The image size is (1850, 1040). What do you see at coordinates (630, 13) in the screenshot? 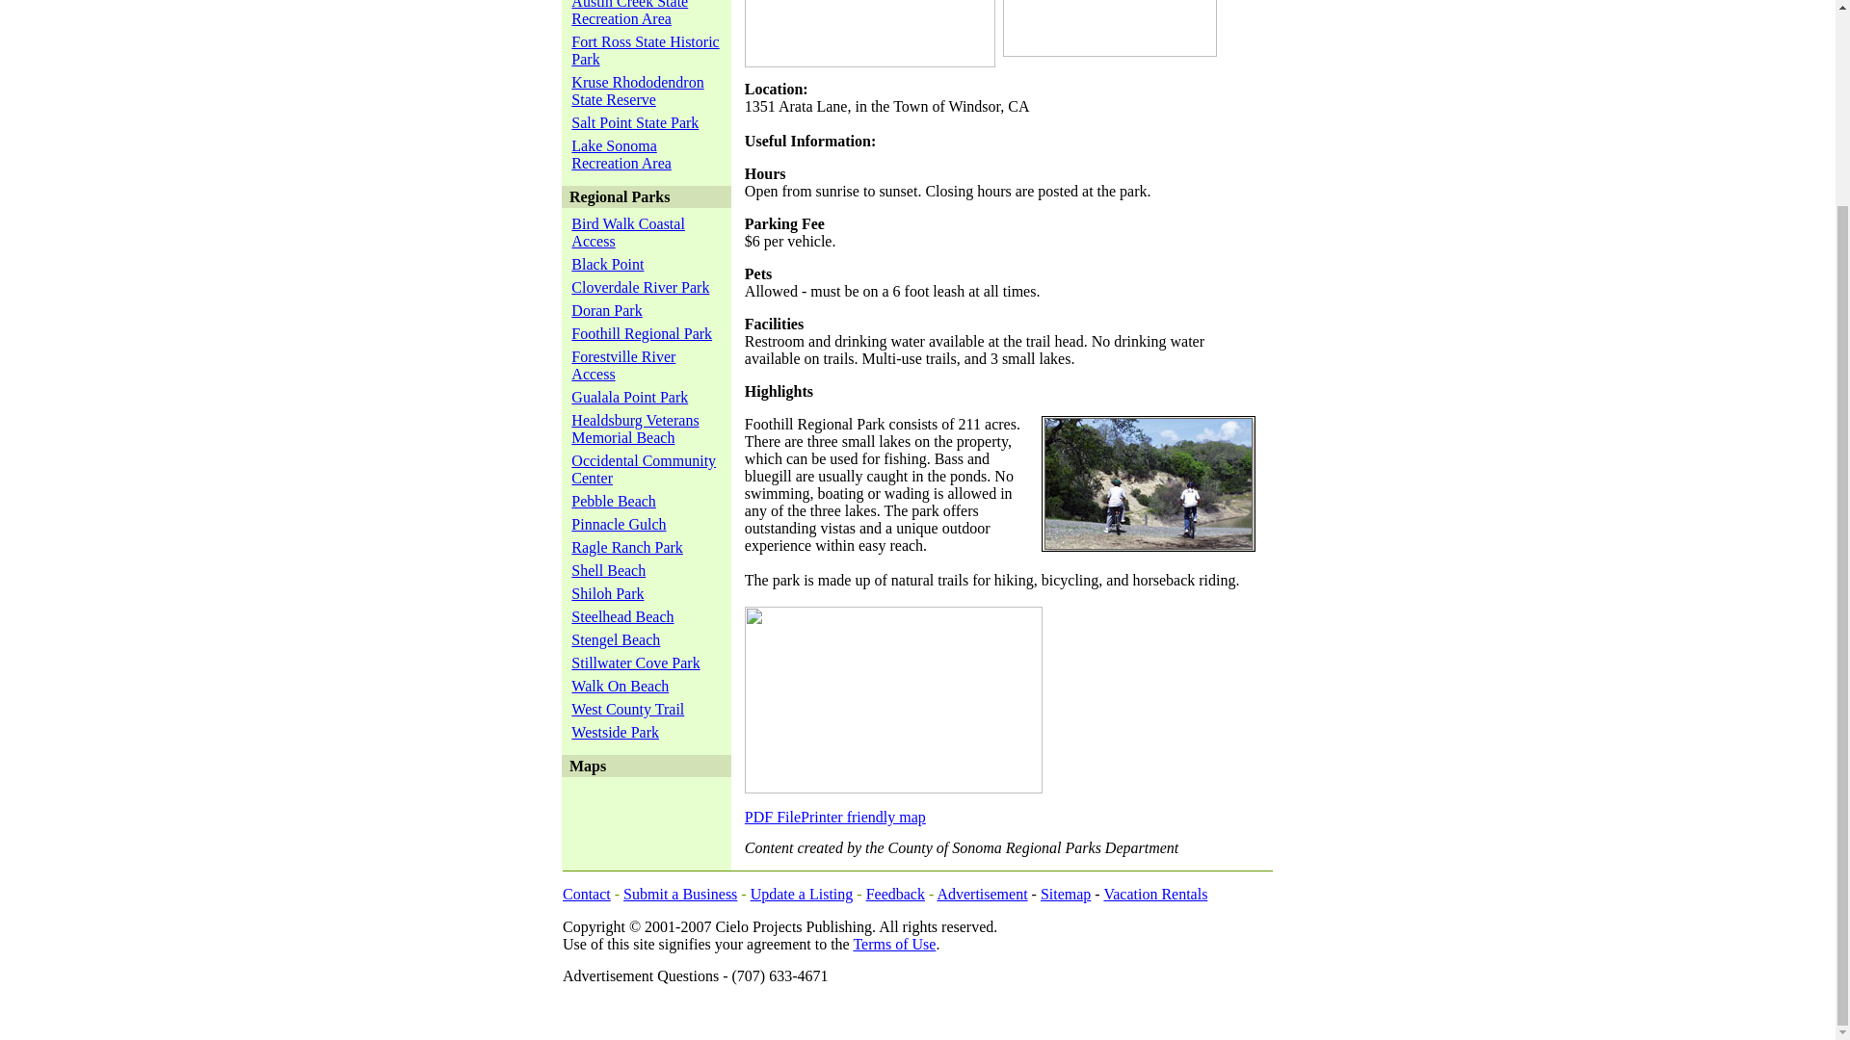
I see `Lake Sonoma Recreation Area` at bounding box center [630, 13].